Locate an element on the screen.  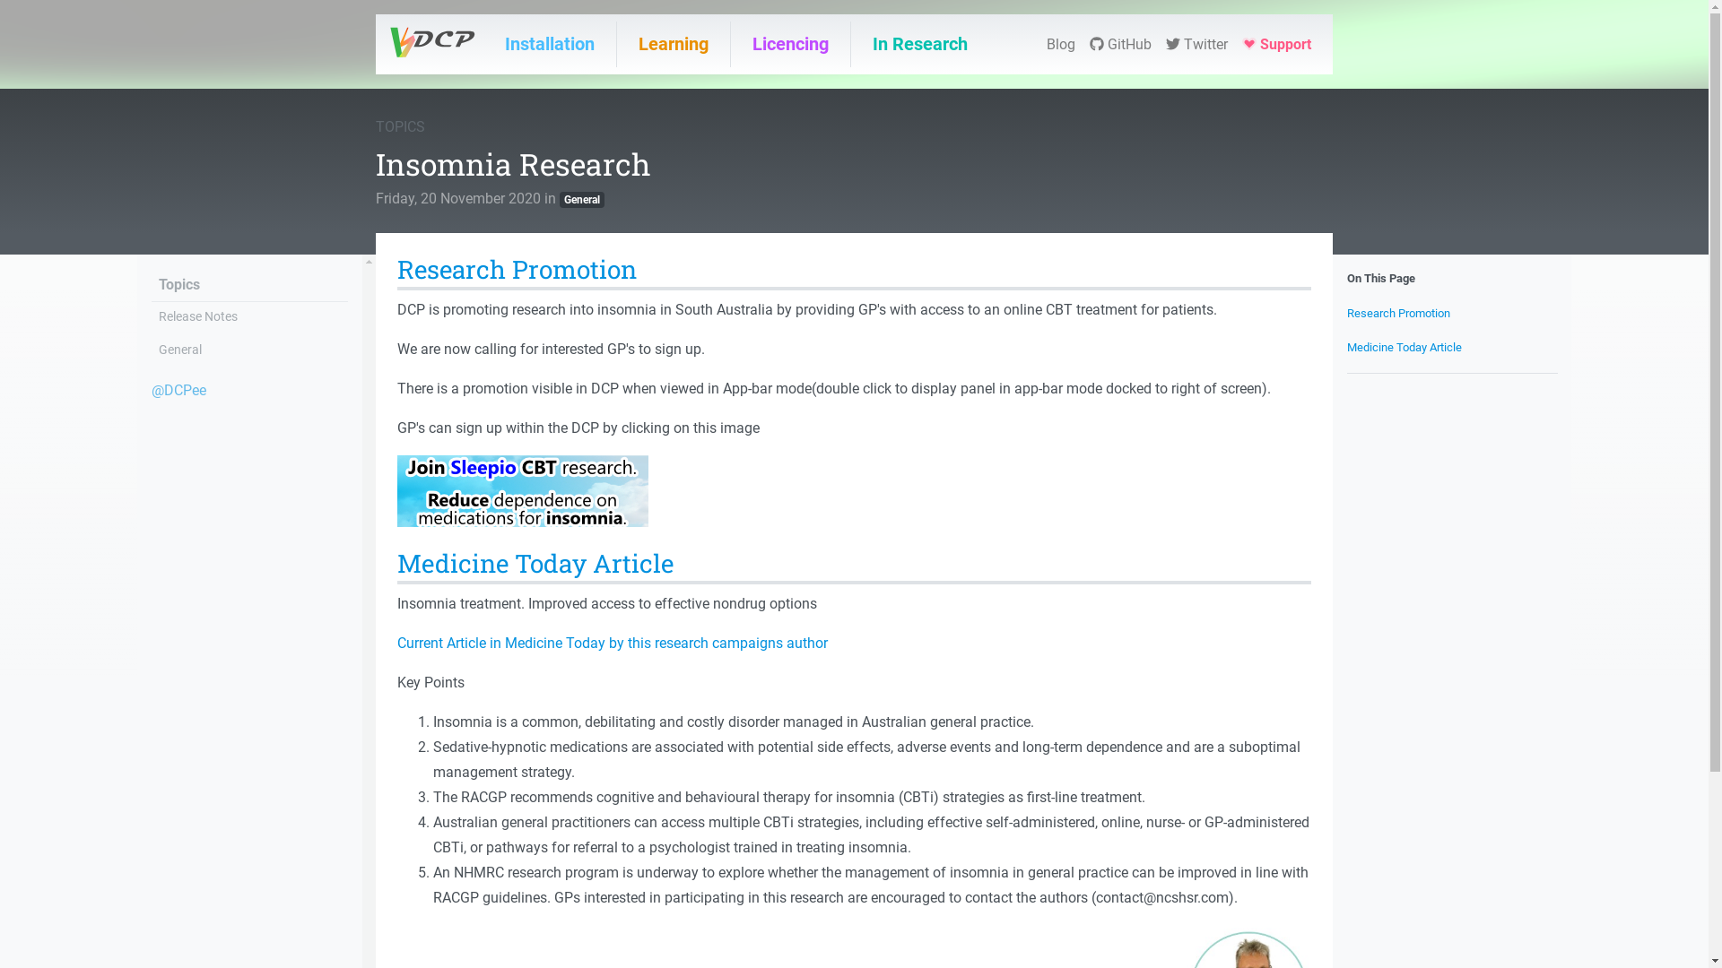
General is located at coordinates (582, 199).